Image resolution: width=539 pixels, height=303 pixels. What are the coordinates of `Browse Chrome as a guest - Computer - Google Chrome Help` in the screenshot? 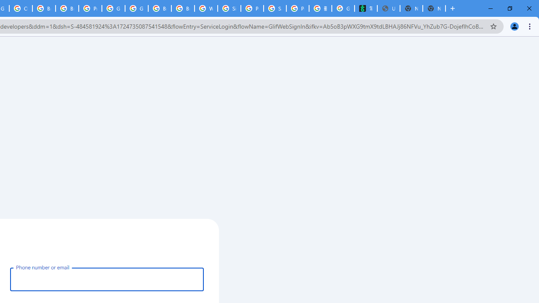 It's located at (44, 8).